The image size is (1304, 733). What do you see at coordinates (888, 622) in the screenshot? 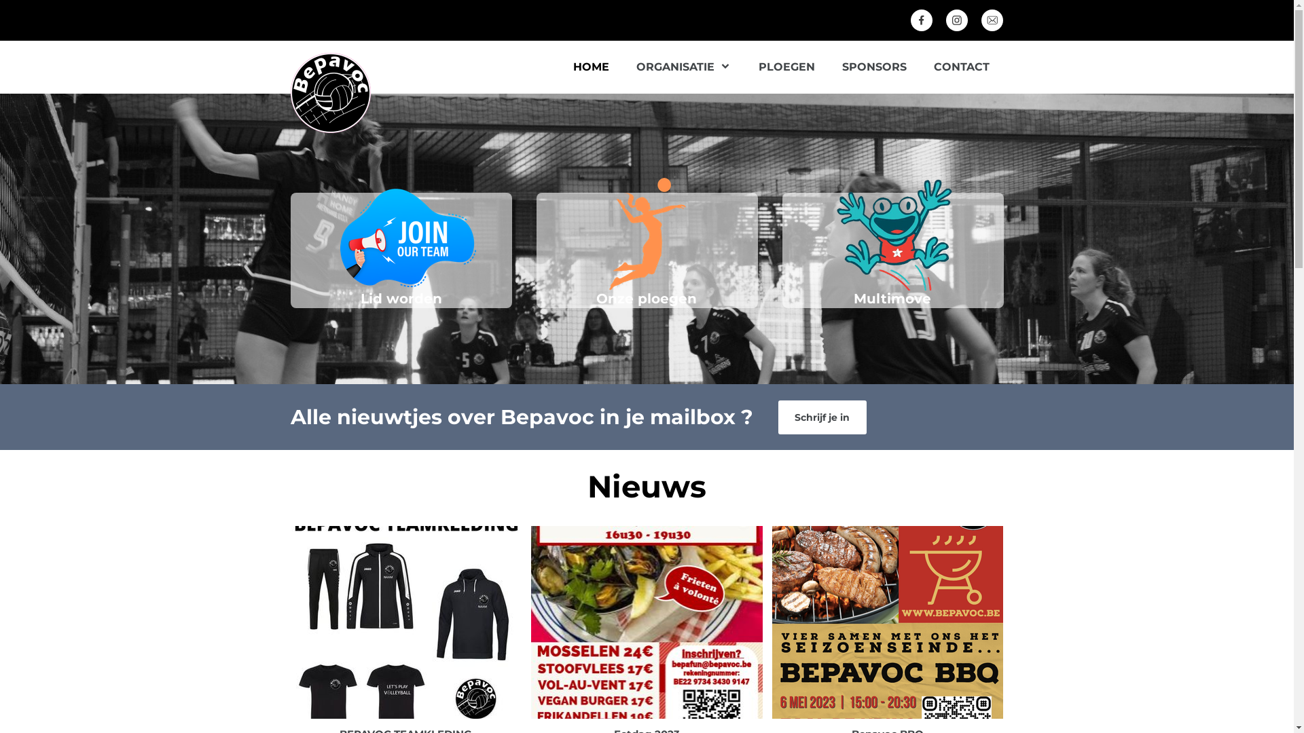
I see `Bepavoc BBQ` at bounding box center [888, 622].